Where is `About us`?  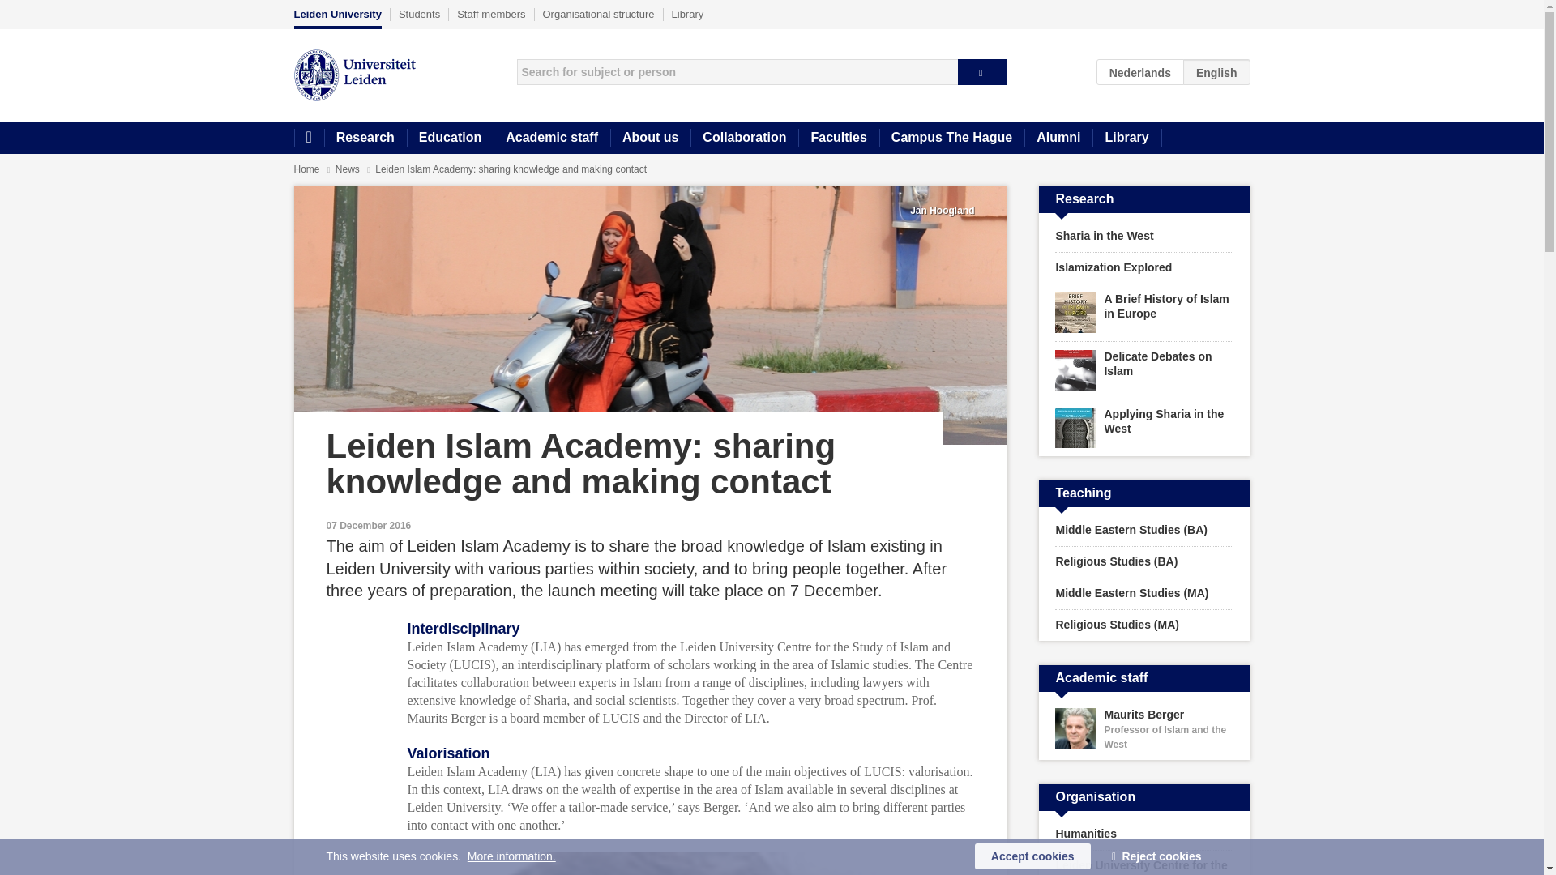
About us is located at coordinates (650, 138).